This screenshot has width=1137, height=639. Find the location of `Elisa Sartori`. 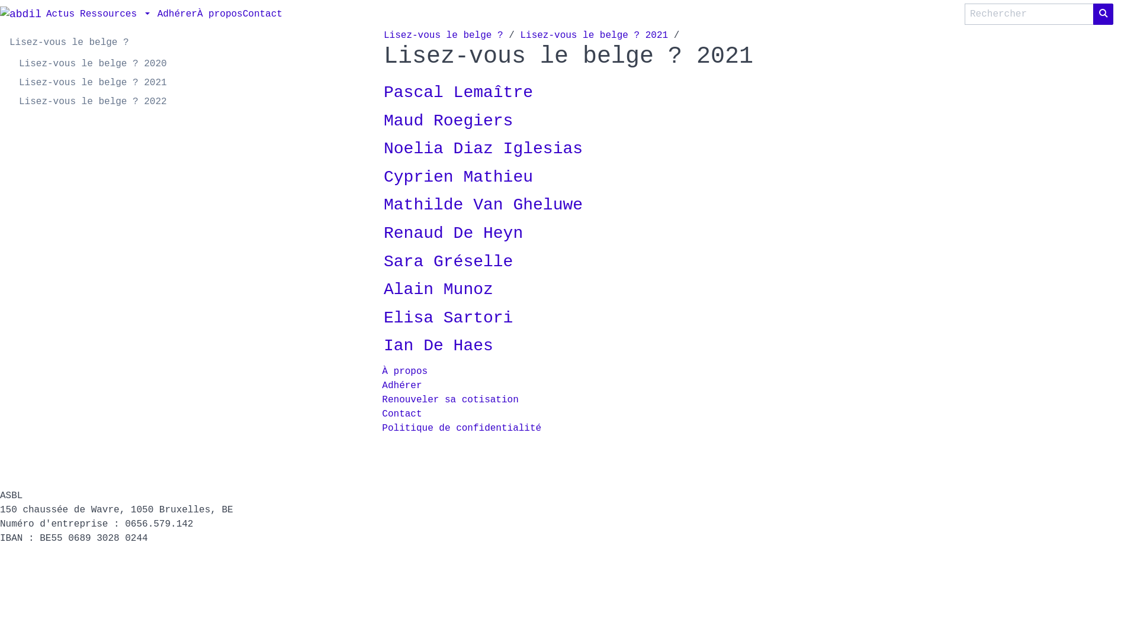

Elisa Sartori is located at coordinates (448, 318).